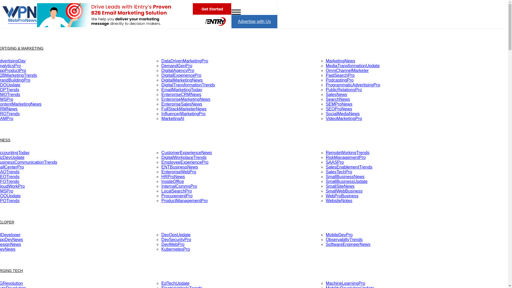 The height and width of the screenshot is (288, 512). What do you see at coordinates (182, 90) in the screenshot?
I see `EmailMarketingToday` at bounding box center [182, 90].